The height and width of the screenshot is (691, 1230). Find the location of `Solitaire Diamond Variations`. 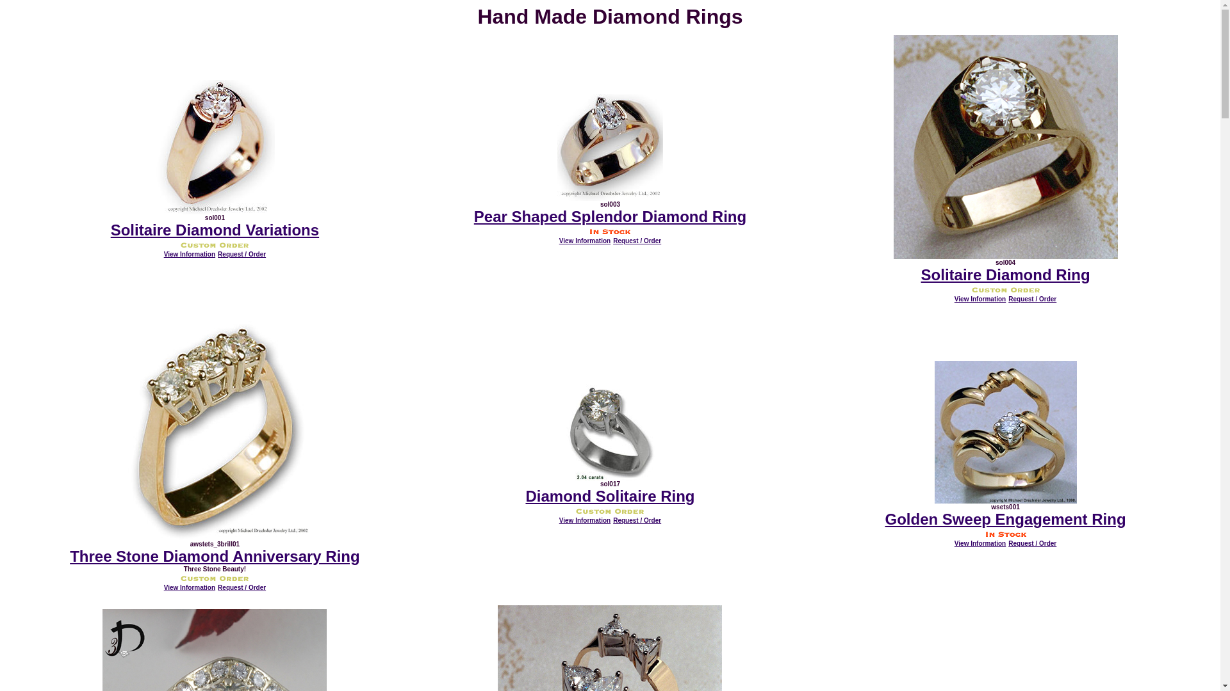

Solitaire Diamond Variations is located at coordinates (215, 230).